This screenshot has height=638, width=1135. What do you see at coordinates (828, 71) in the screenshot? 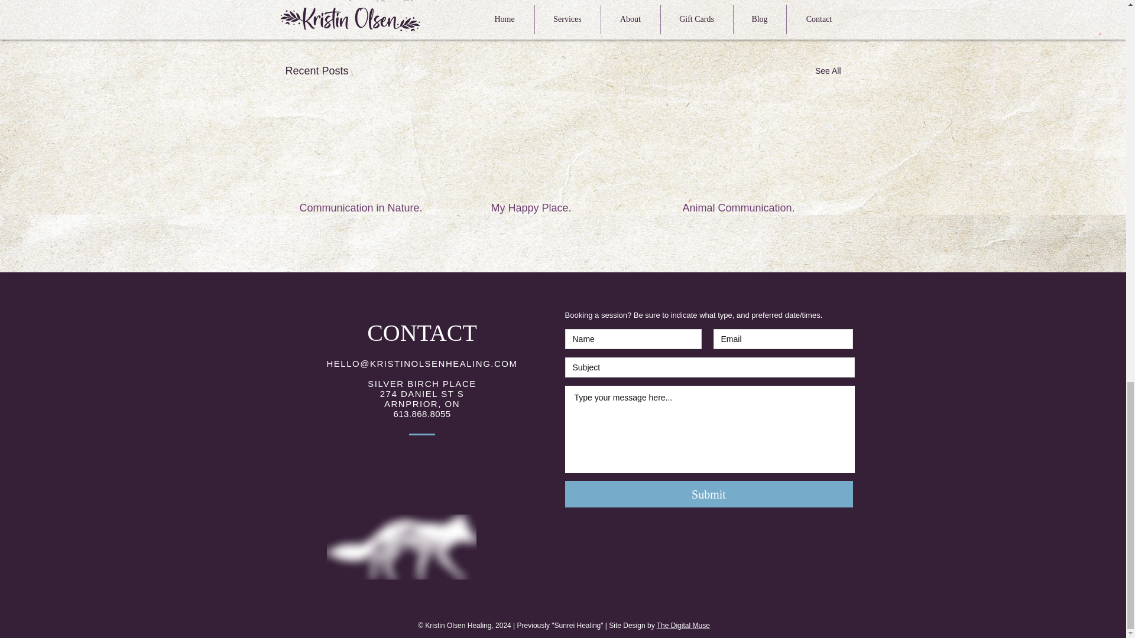
I see `See All` at bounding box center [828, 71].